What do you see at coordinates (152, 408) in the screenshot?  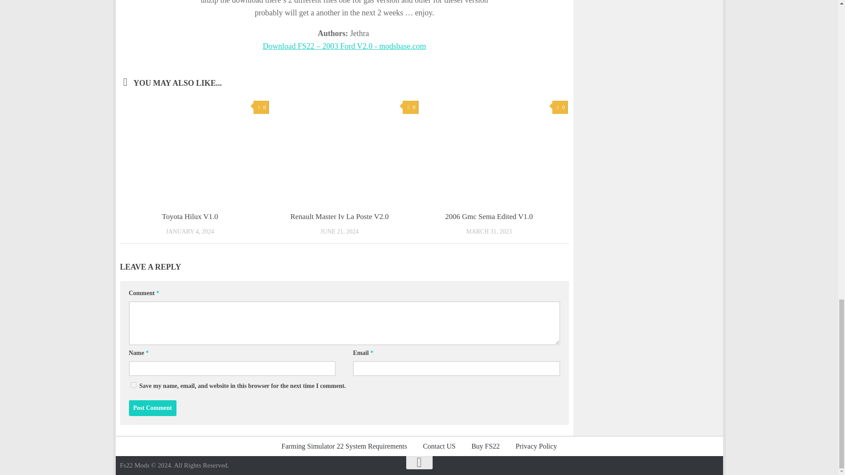 I see `Post Comment` at bounding box center [152, 408].